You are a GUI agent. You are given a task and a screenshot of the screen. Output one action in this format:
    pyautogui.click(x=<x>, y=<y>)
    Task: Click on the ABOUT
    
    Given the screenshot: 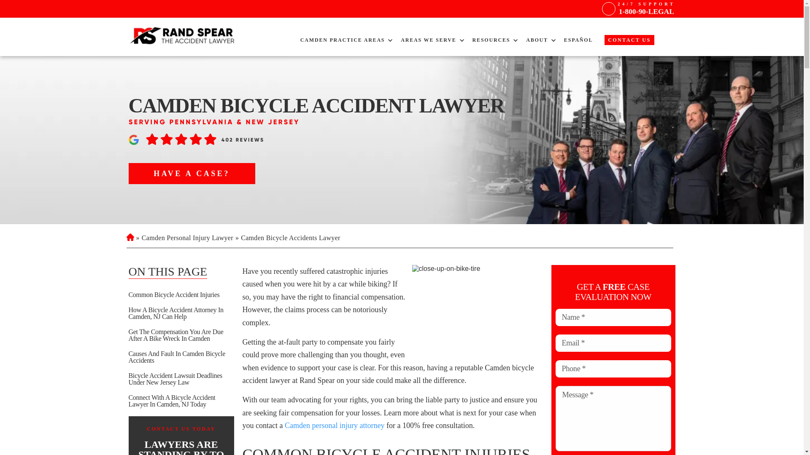 What is the action you would take?
    pyautogui.click(x=537, y=40)
    